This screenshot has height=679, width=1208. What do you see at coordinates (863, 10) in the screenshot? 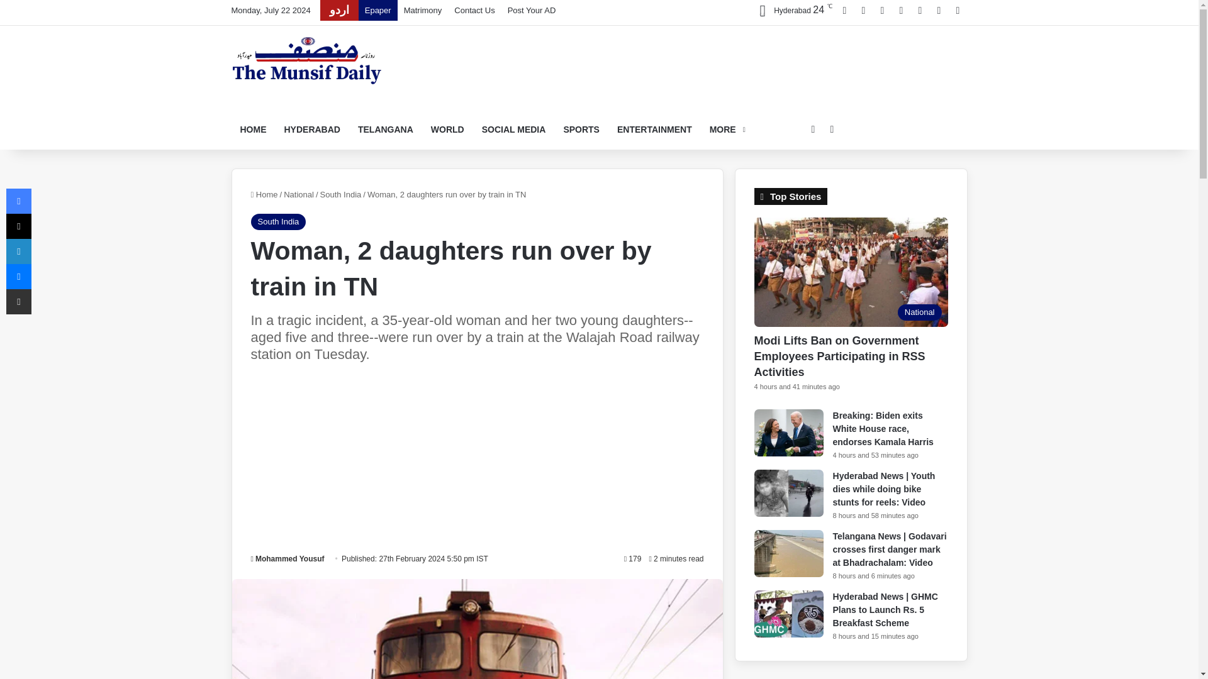
I see `X` at bounding box center [863, 10].